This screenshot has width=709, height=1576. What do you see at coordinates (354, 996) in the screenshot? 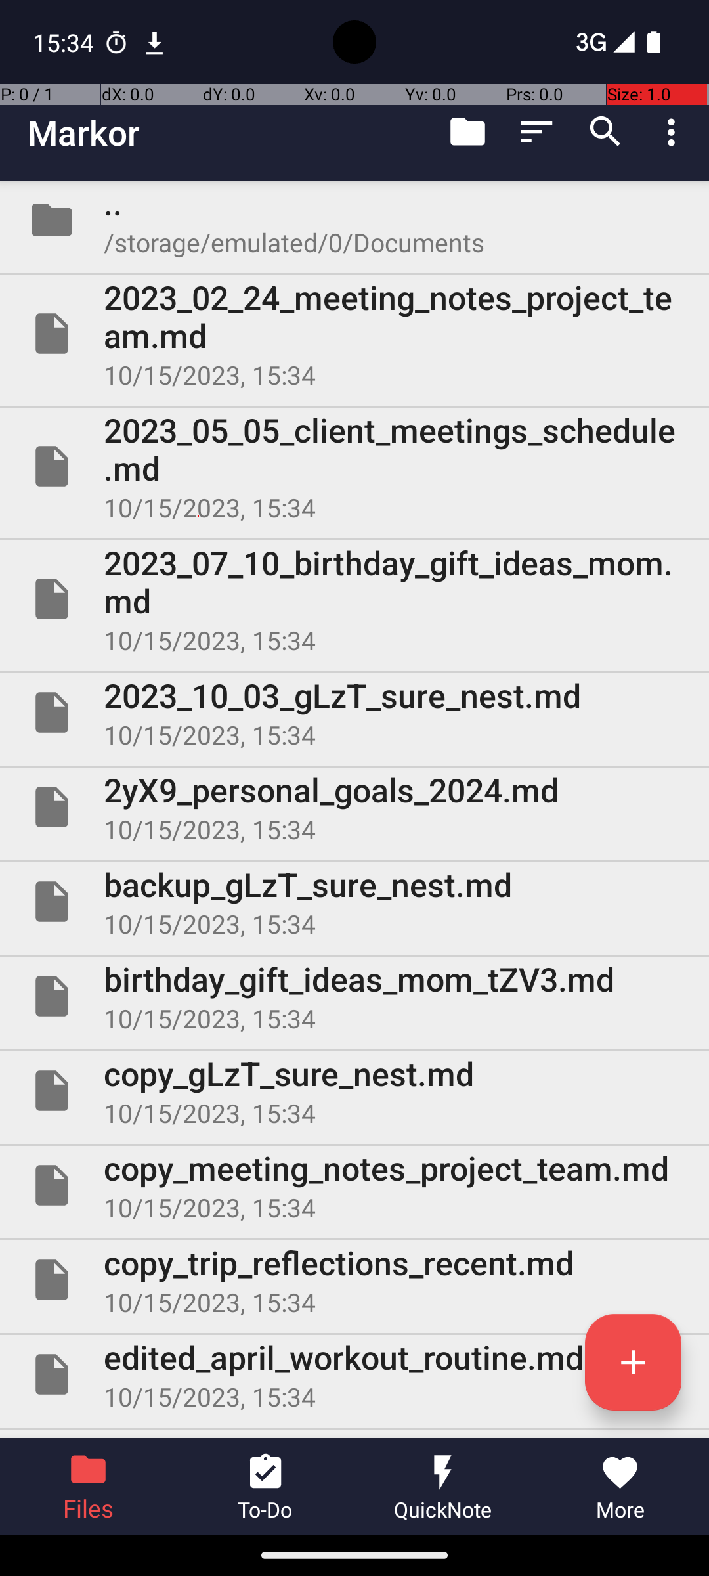
I see `File birthday_gift_ideas_mom_tZV3.md ` at bounding box center [354, 996].